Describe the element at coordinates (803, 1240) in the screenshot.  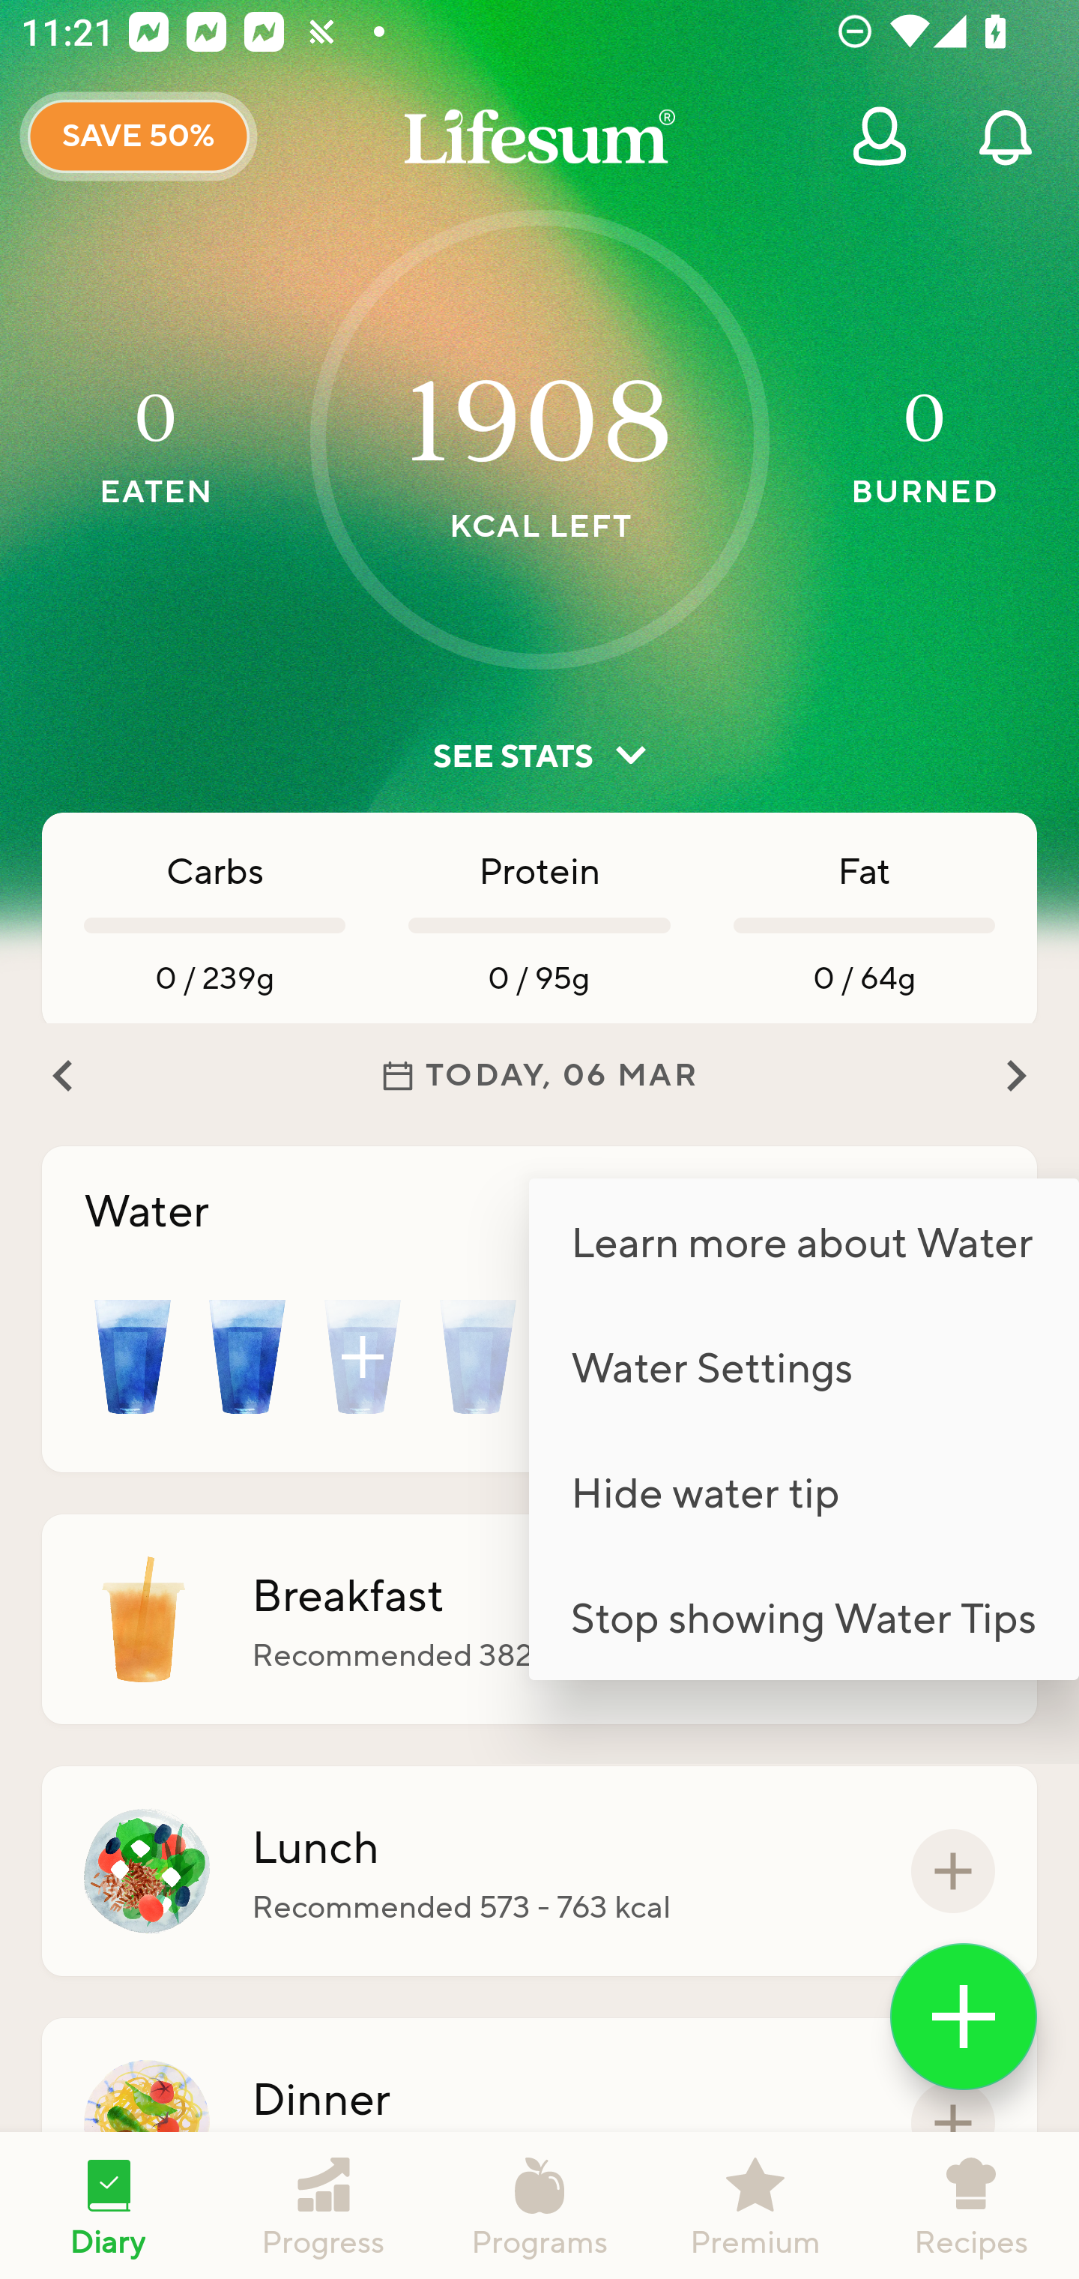
I see `Learn more about Water` at that location.